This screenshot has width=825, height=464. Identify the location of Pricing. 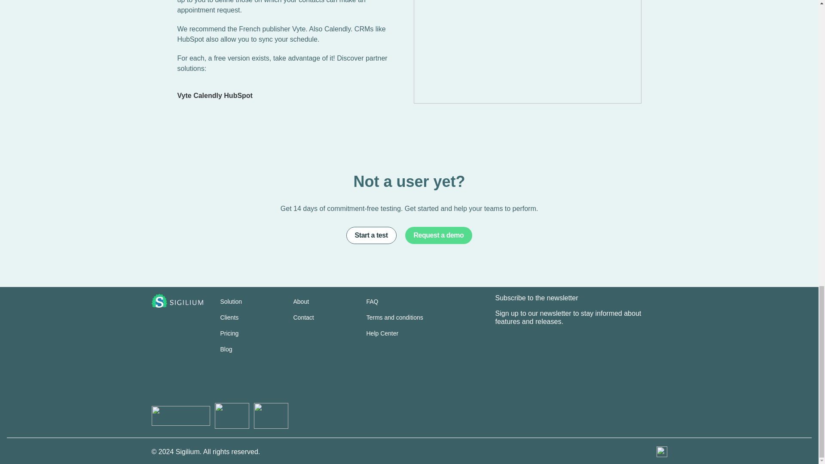
(229, 333).